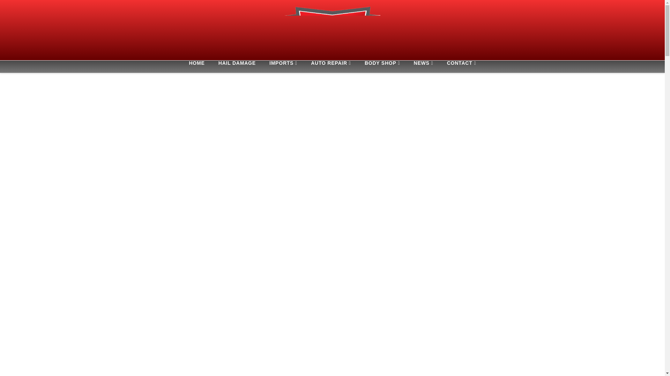 The image size is (670, 376). I want to click on BODY SHOP, so click(382, 66).